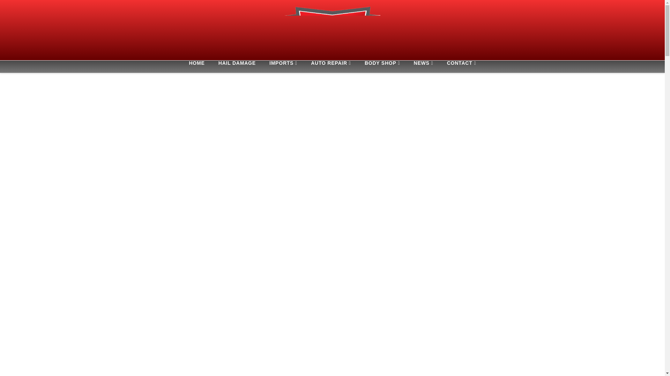 The image size is (670, 376). I want to click on BODY SHOP, so click(382, 66).